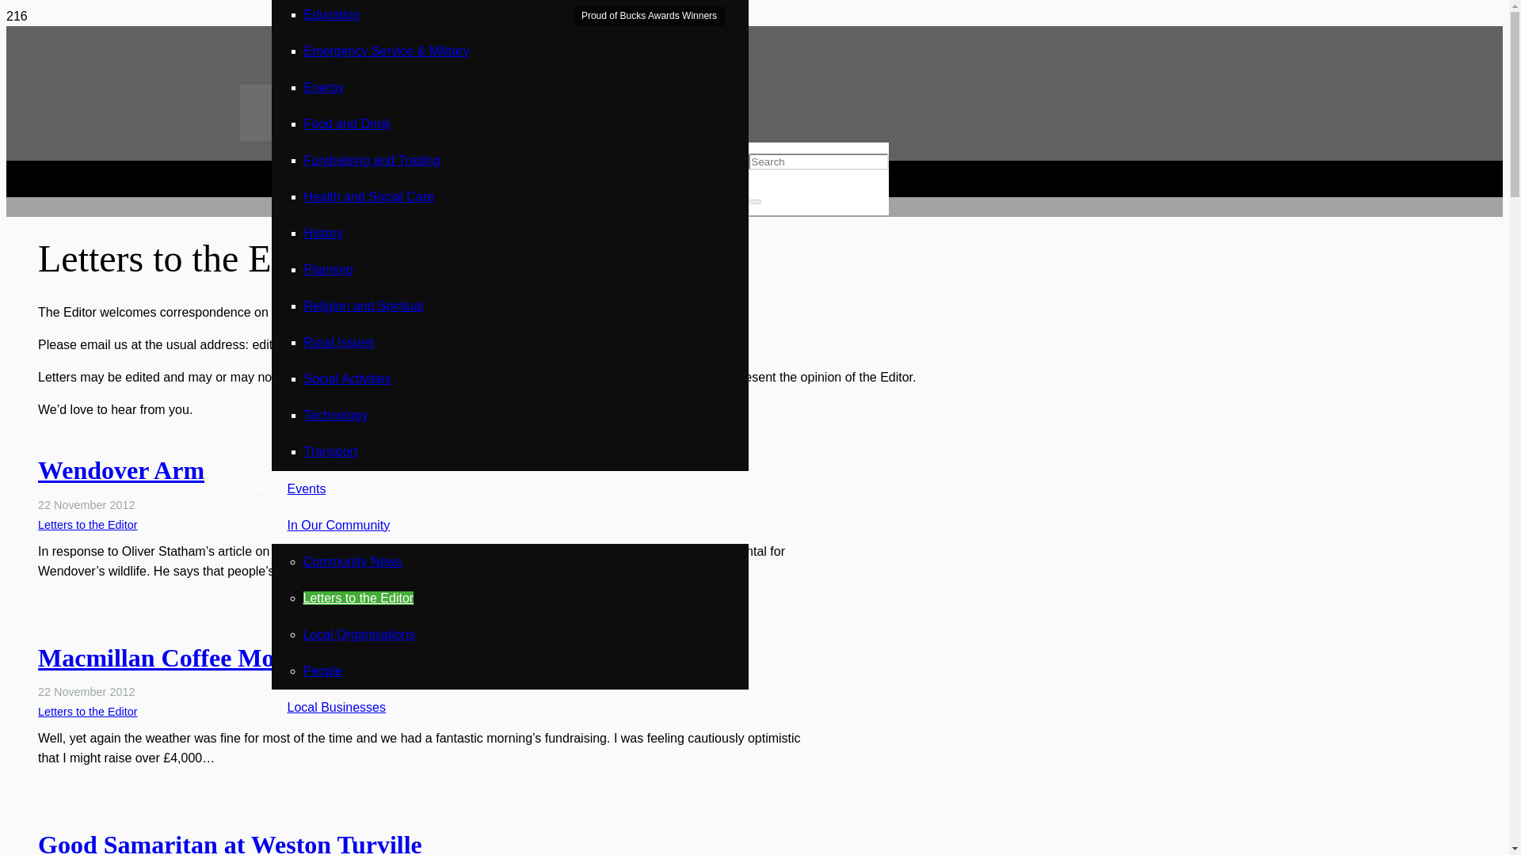 Image resolution: width=1521 pixels, height=855 pixels. I want to click on Letters to the Editor, so click(88, 524).